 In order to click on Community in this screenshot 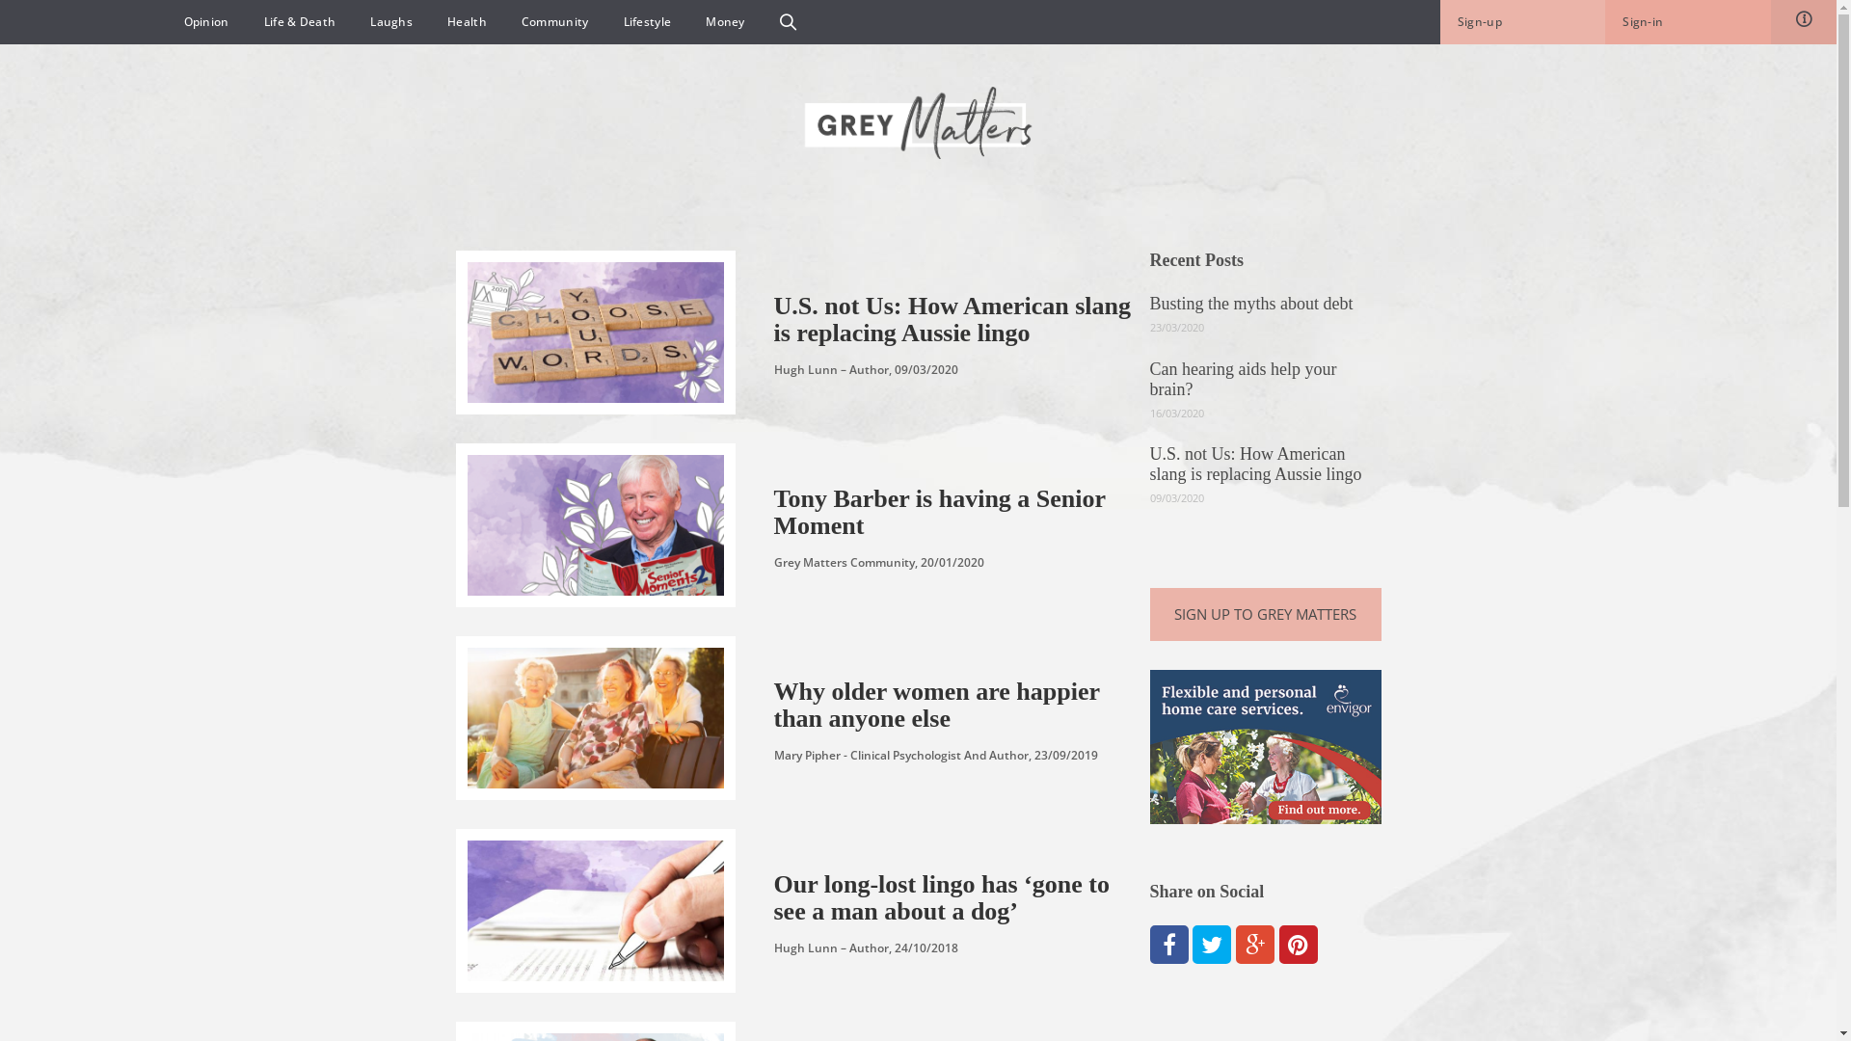, I will do `click(555, 22)`.